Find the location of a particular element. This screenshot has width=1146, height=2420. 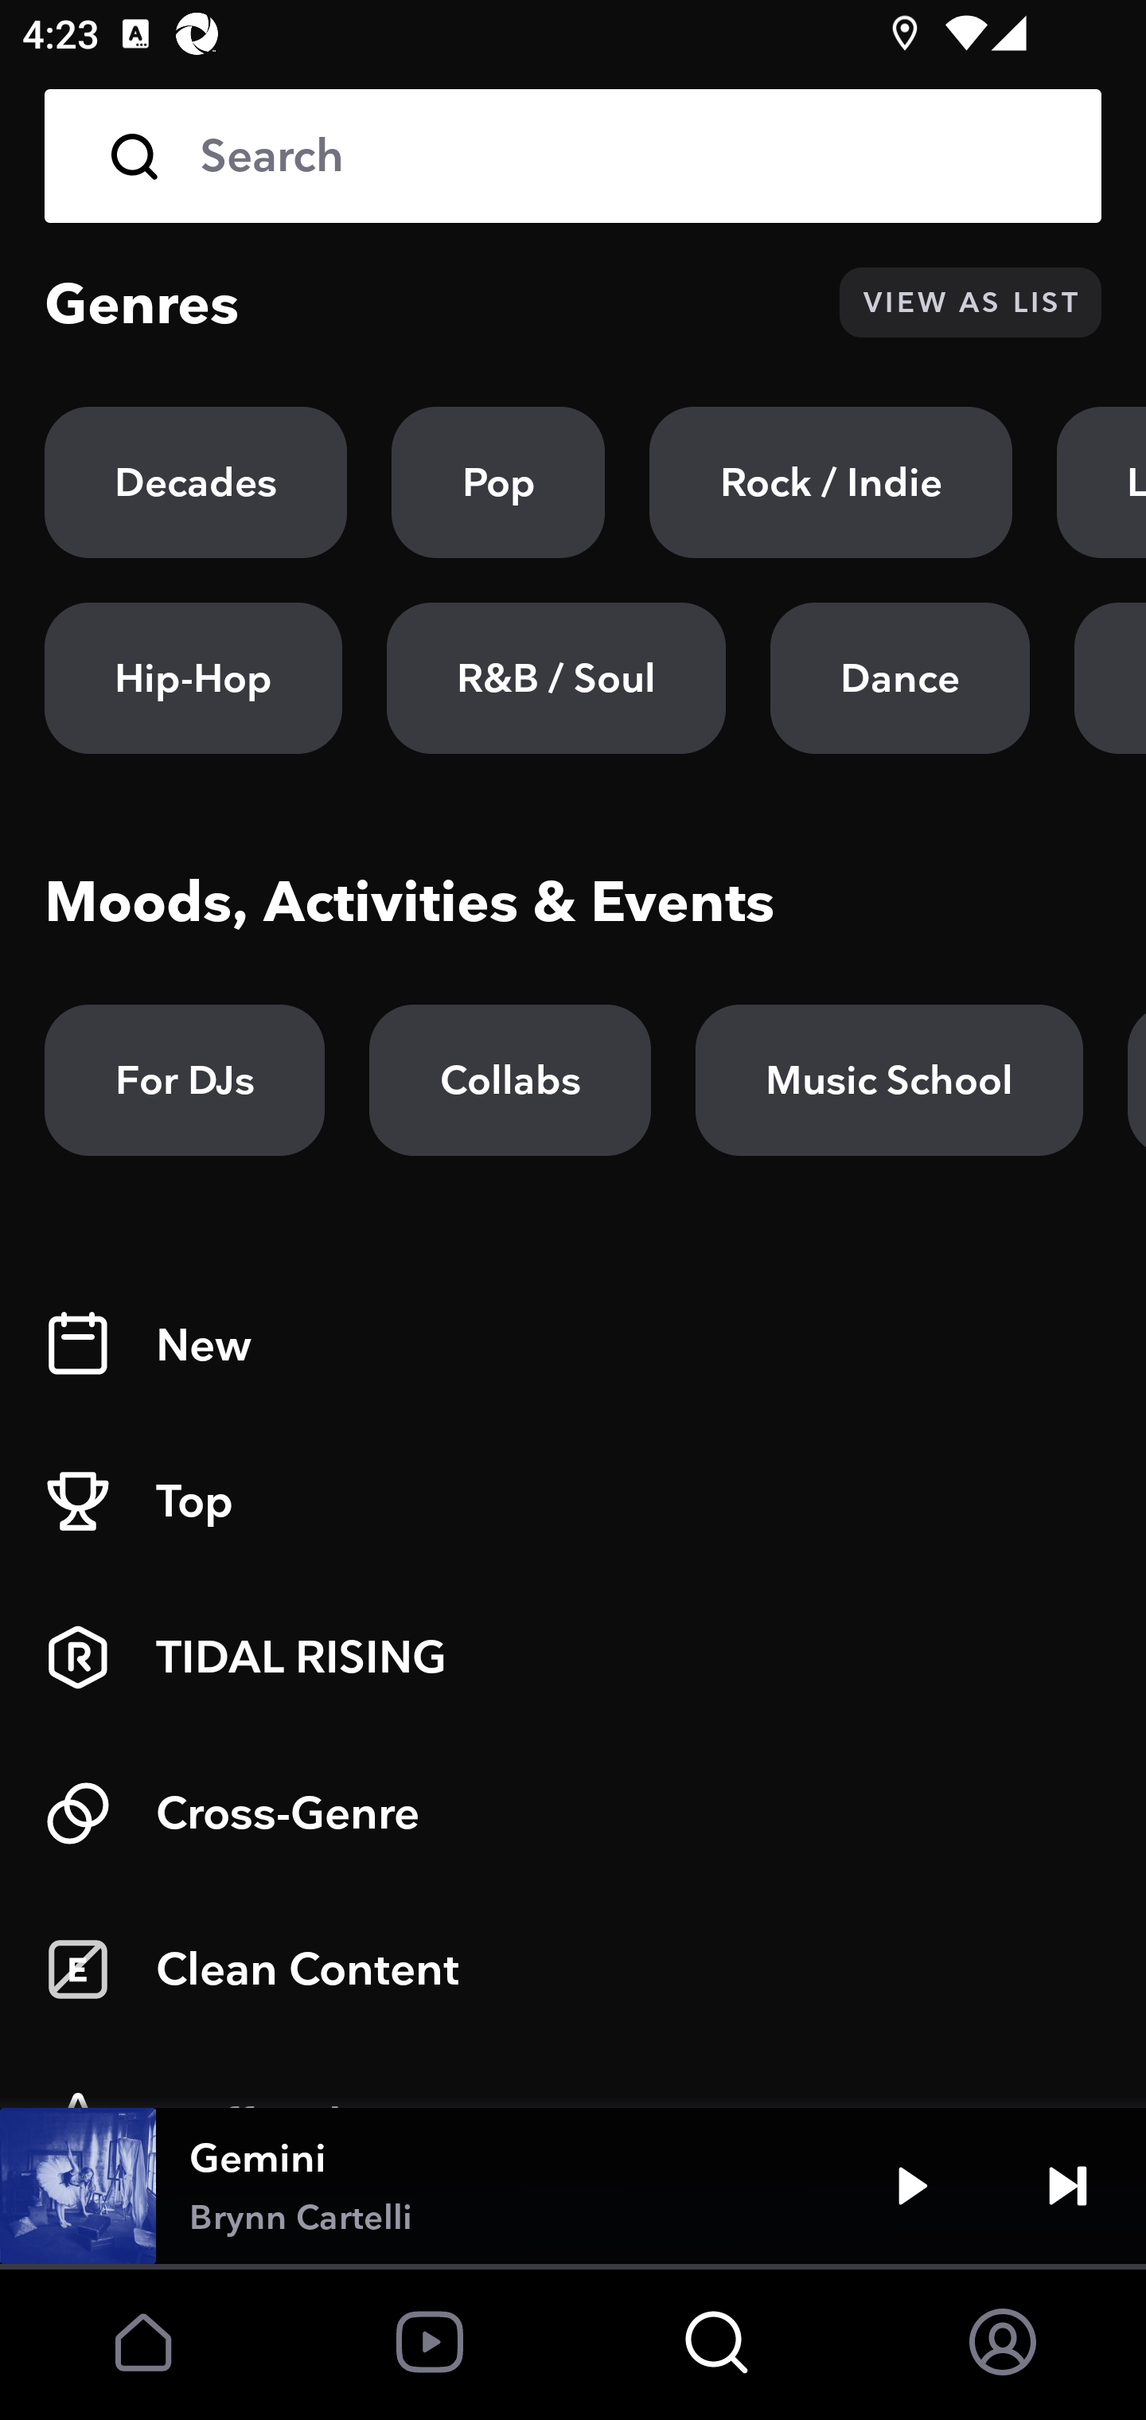

Play is located at coordinates (912, 2186).